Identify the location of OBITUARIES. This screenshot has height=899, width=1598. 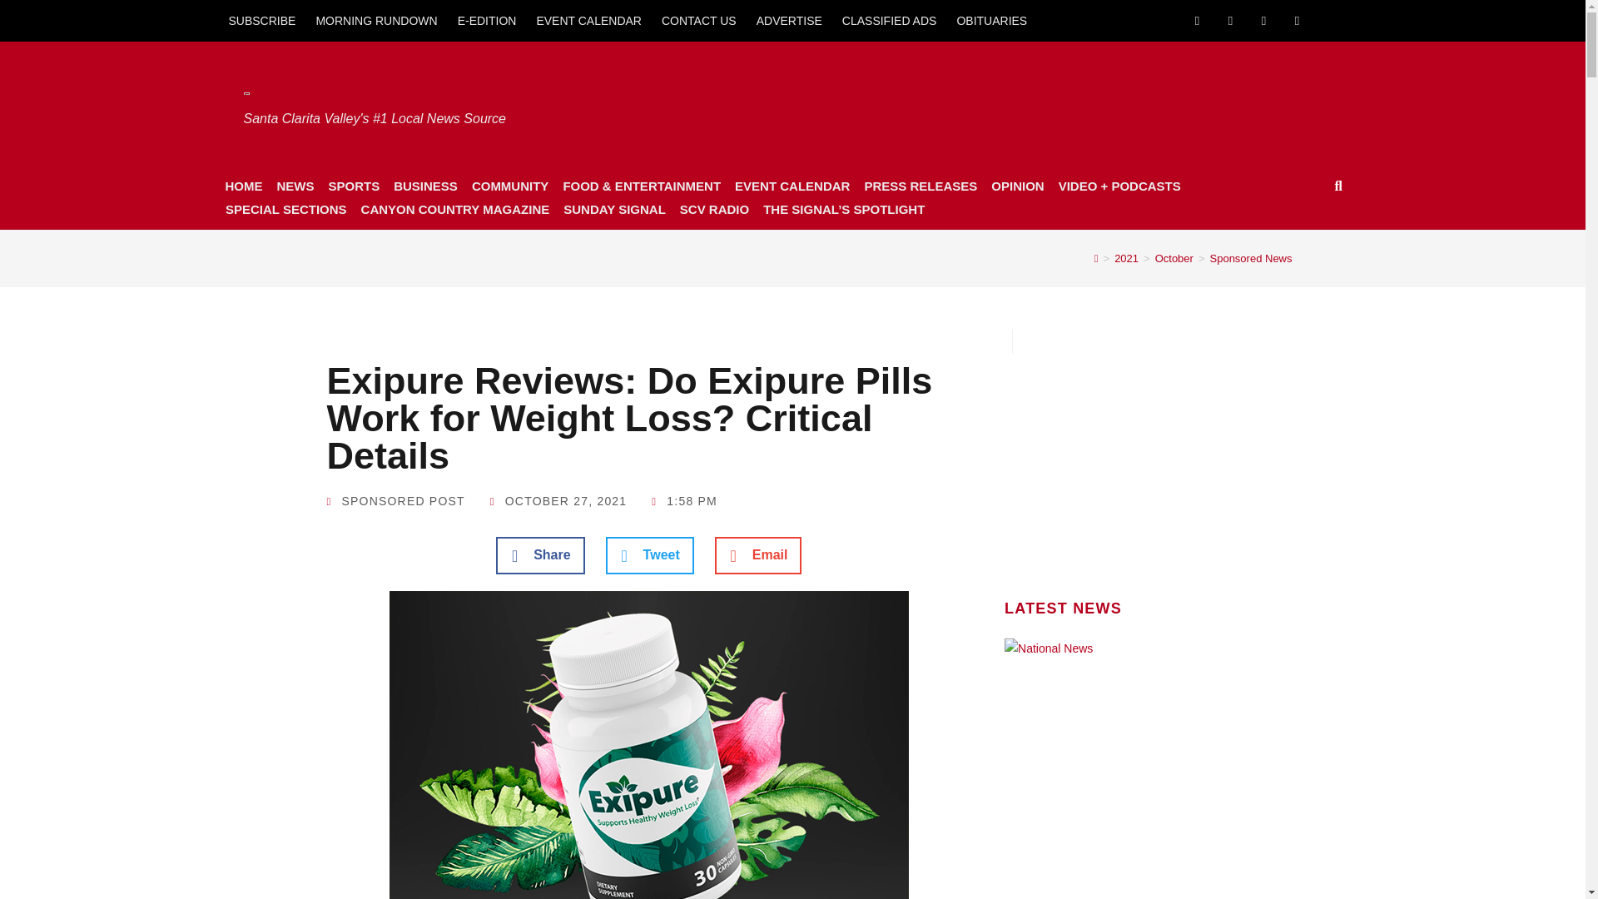
(991, 20).